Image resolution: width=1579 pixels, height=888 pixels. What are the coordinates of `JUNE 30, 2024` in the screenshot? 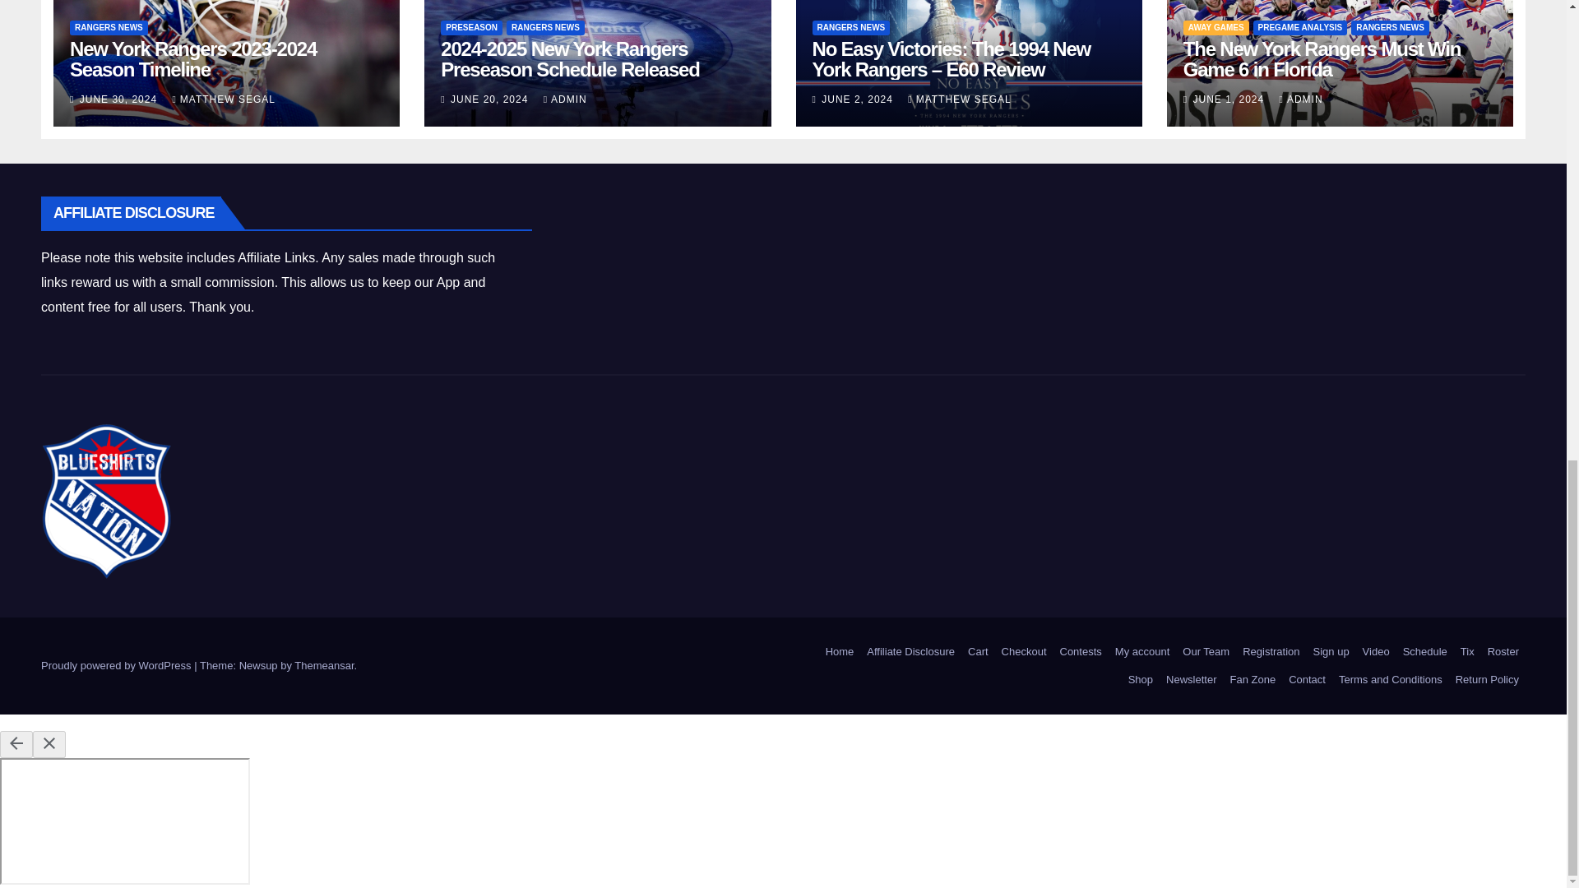 It's located at (120, 99).